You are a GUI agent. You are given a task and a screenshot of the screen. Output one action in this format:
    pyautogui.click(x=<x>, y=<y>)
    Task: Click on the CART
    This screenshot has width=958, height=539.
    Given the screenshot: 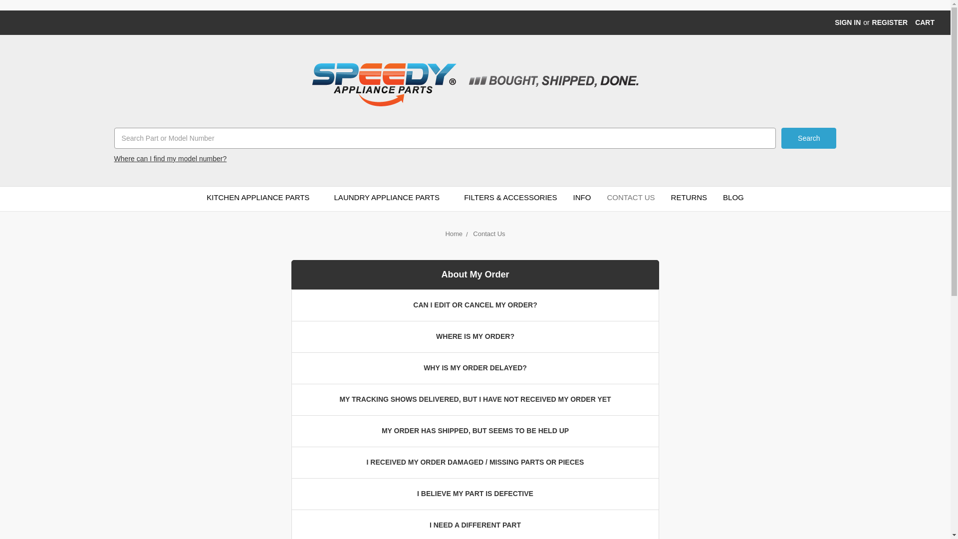 What is the action you would take?
    pyautogui.click(x=924, y=22)
    